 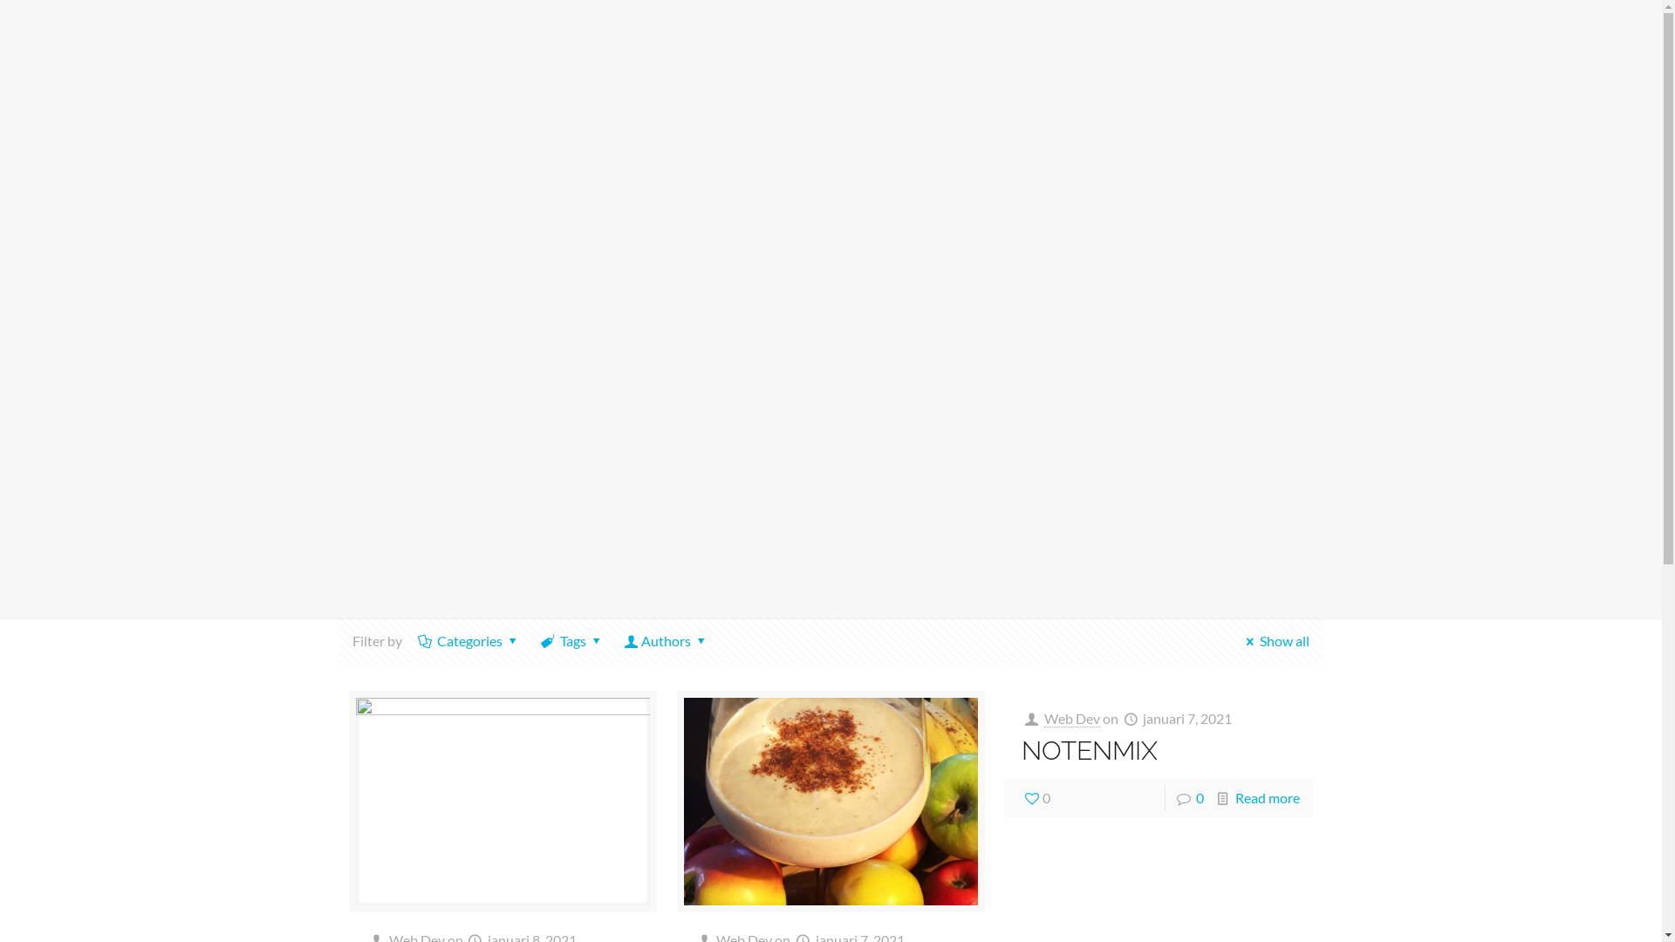 What do you see at coordinates (1200, 797) in the screenshot?
I see `0` at bounding box center [1200, 797].